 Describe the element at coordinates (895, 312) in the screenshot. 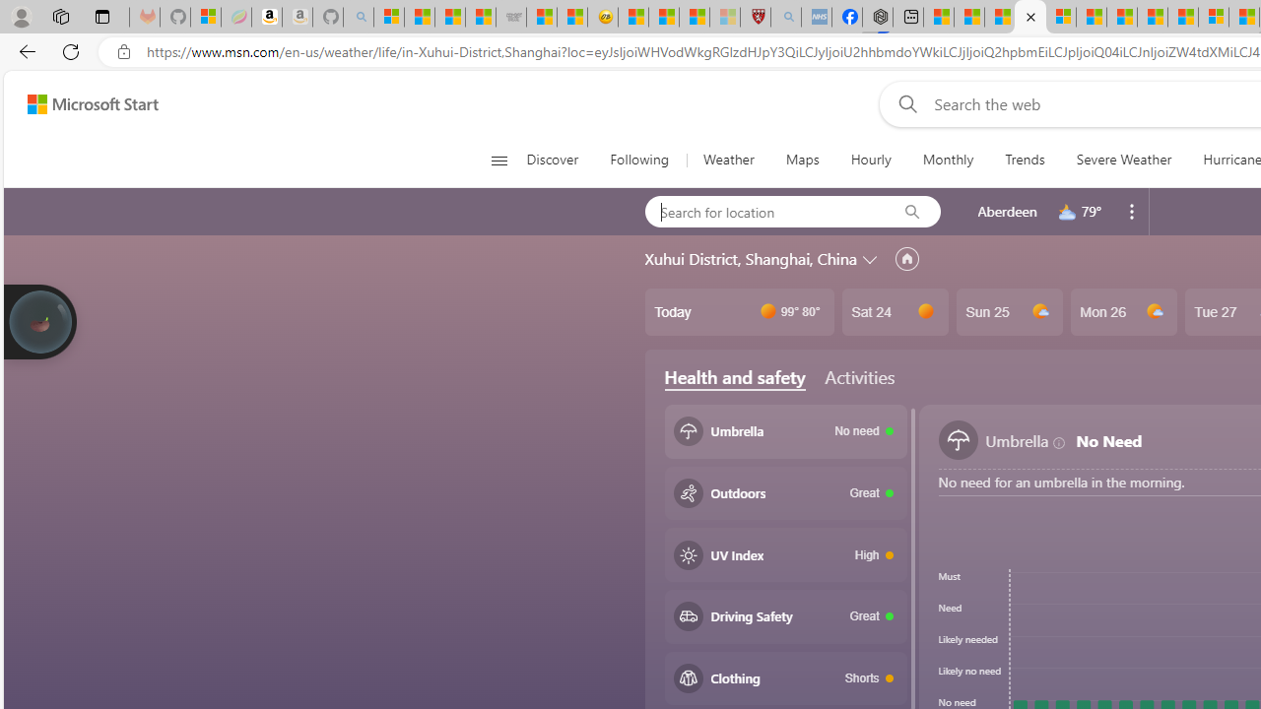

I see `Sat 24` at that location.